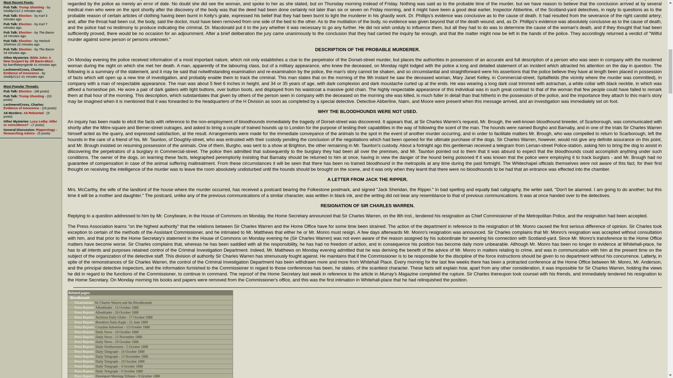 The image size is (673, 378). What do you see at coordinates (32, 7) in the screenshot?
I see `Trump Shooting` at bounding box center [32, 7].